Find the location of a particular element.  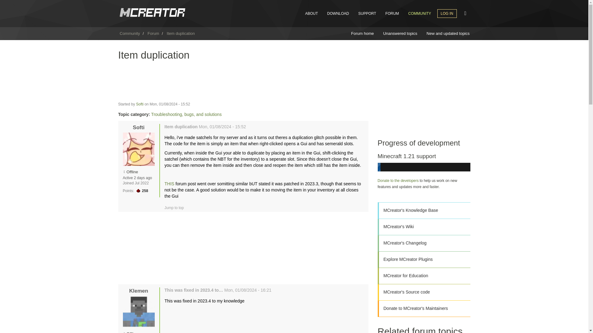

Forum is located at coordinates (154, 33).